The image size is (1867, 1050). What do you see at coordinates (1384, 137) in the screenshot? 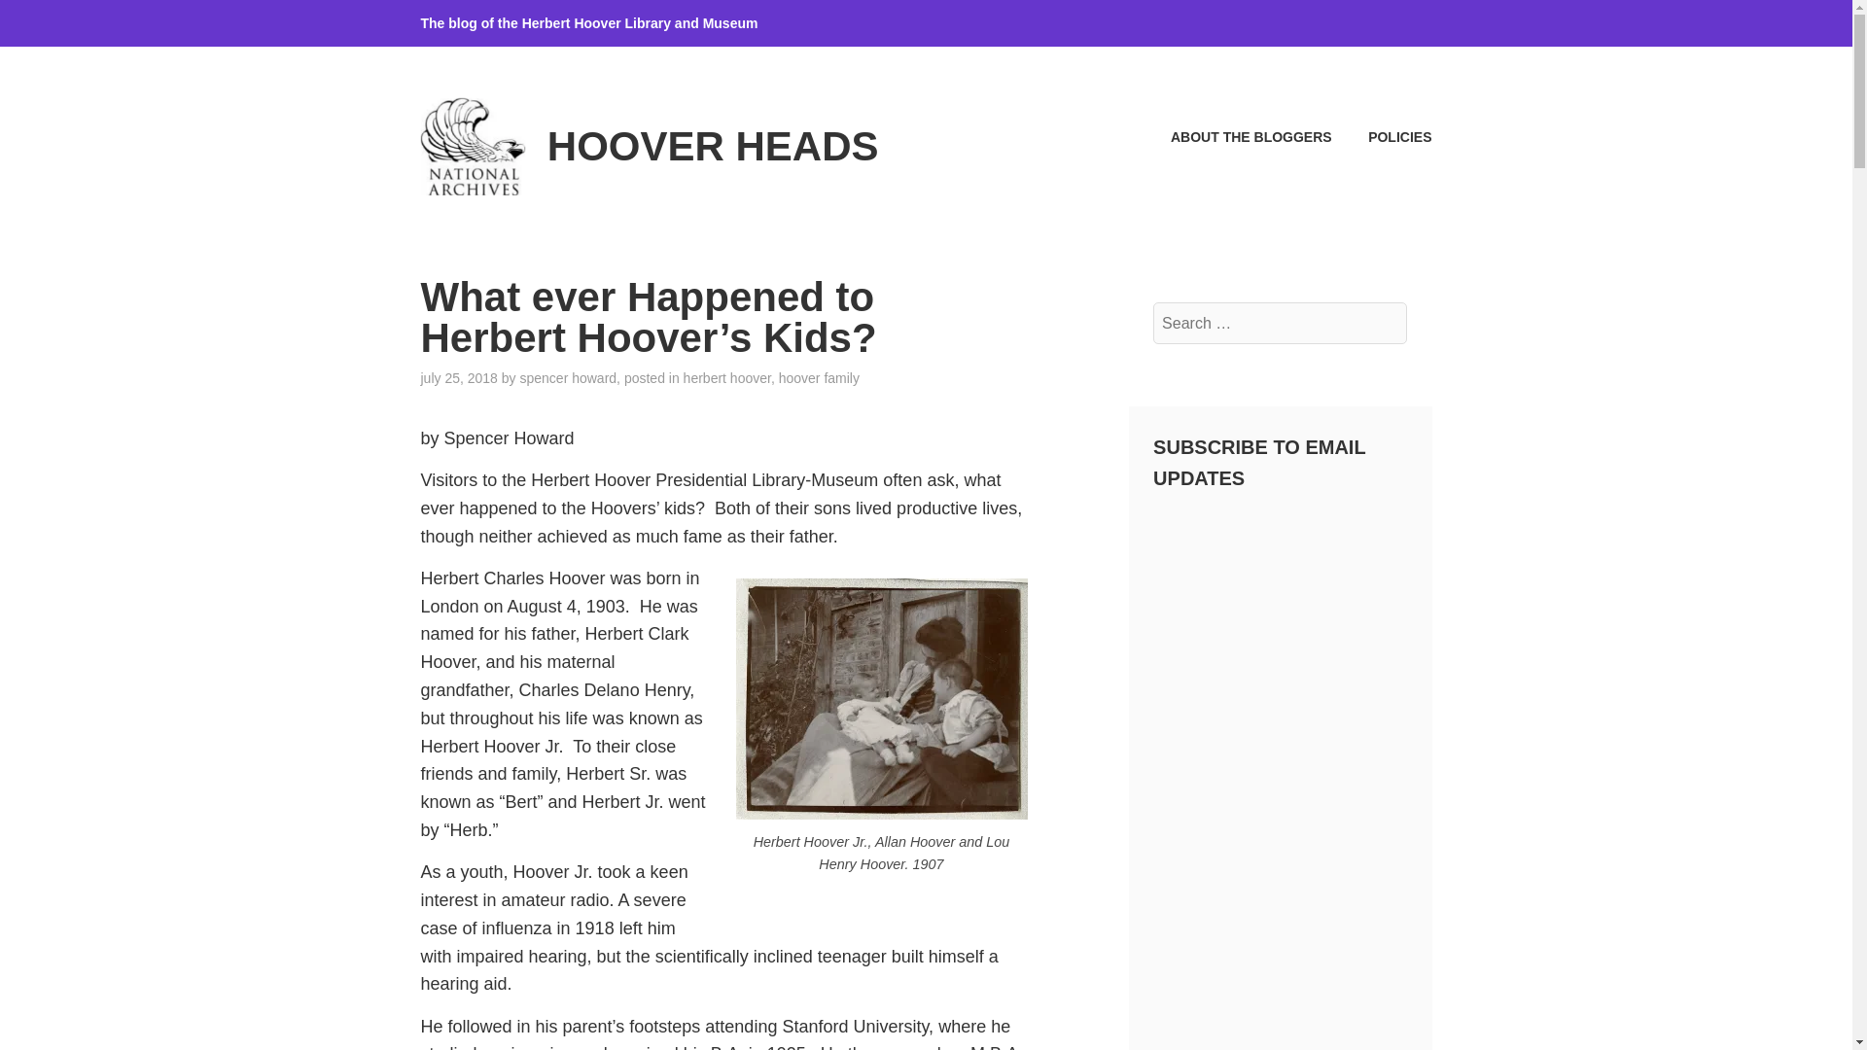
I see `POLICIES` at bounding box center [1384, 137].